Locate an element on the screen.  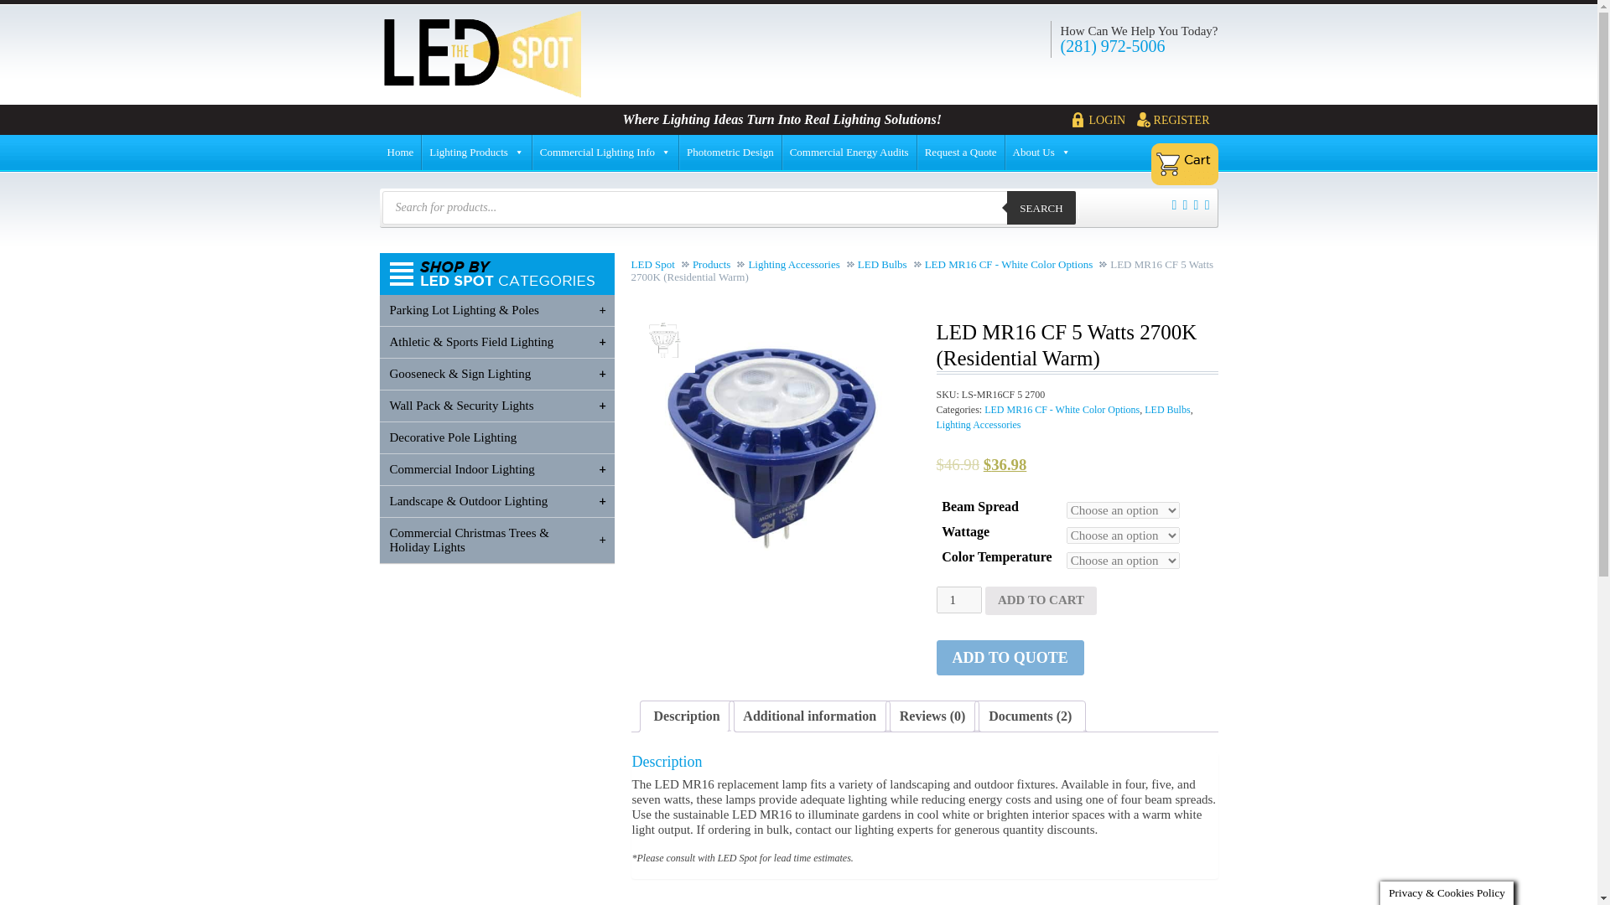
Go to Products. is located at coordinates (718, 263).